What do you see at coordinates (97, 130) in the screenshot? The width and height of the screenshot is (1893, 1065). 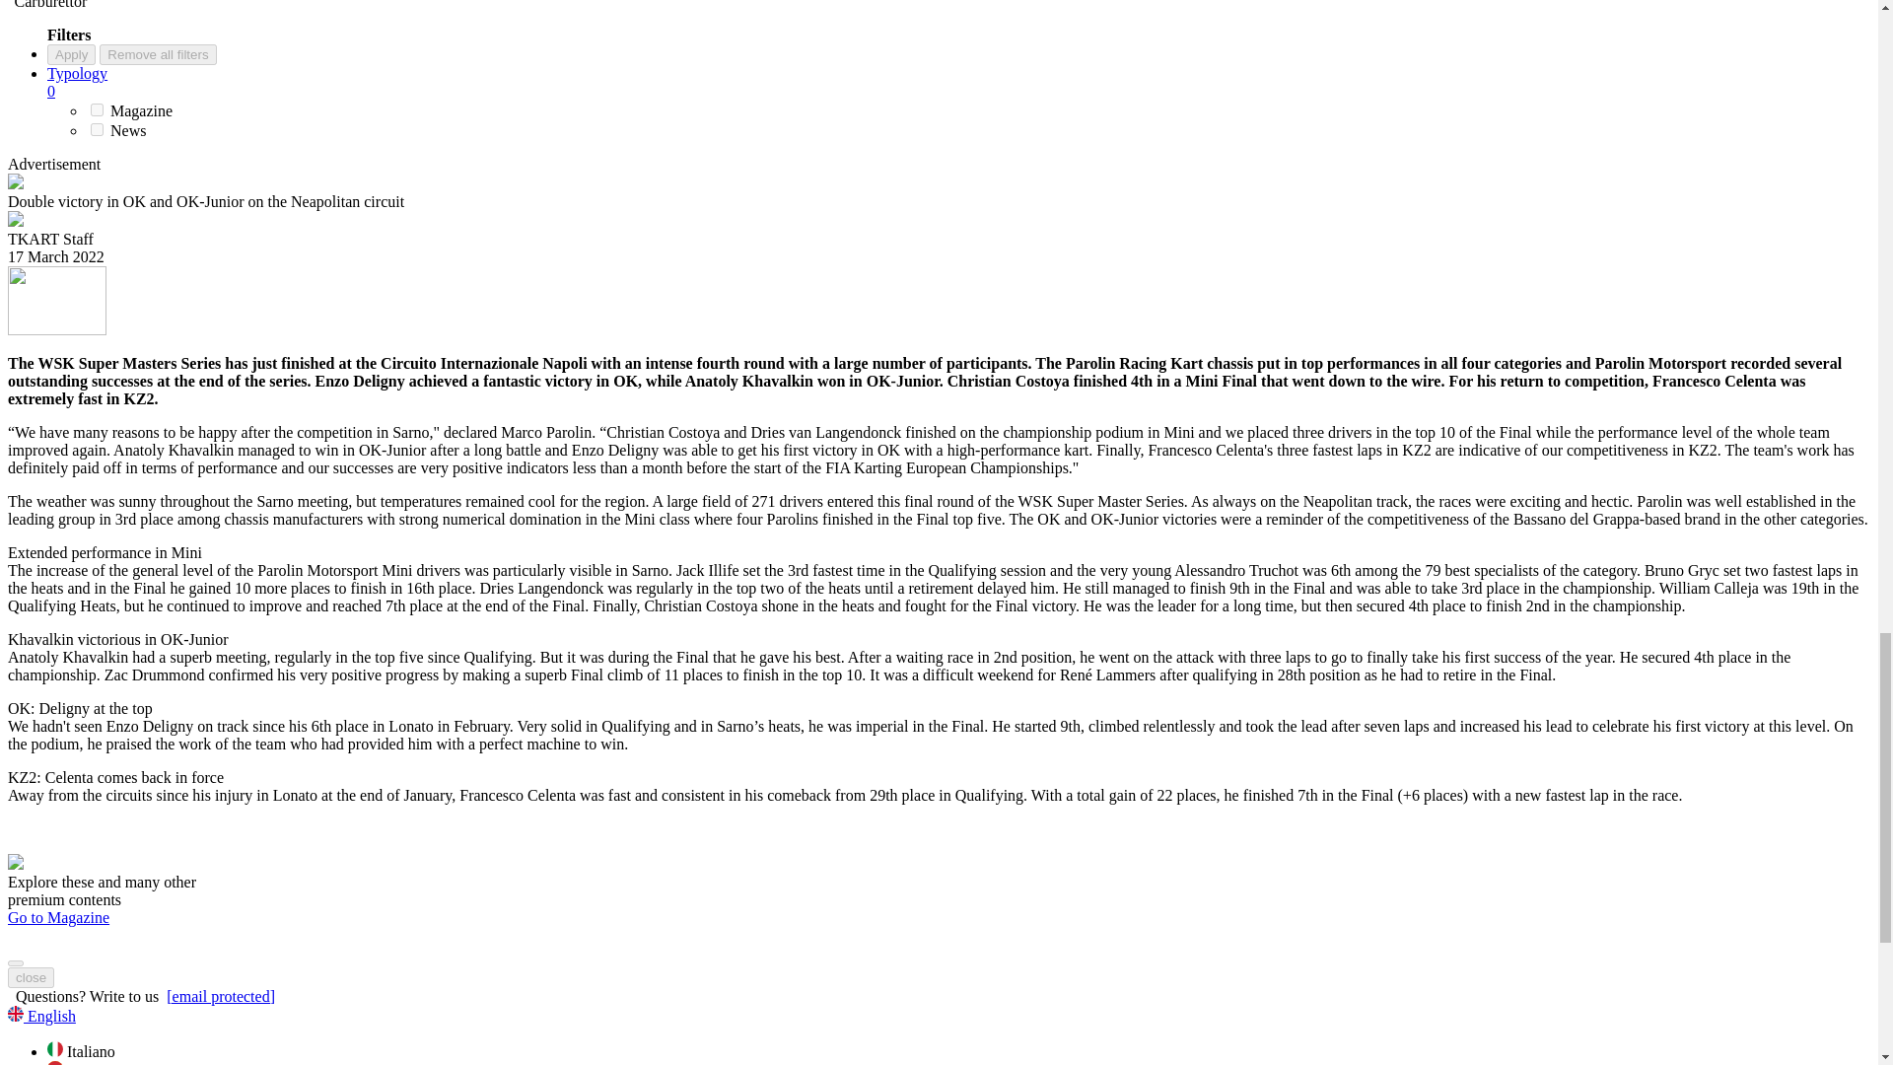 I see `N` at bounding box center [97, 130].